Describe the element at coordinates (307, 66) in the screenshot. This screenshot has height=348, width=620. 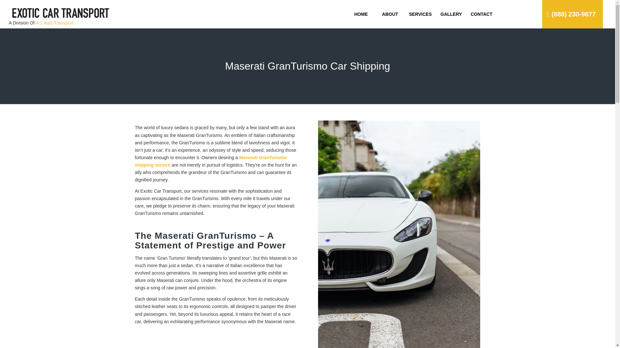
I see `Permanent Link: Maserati GranTurismo Car Shipping` at that location.